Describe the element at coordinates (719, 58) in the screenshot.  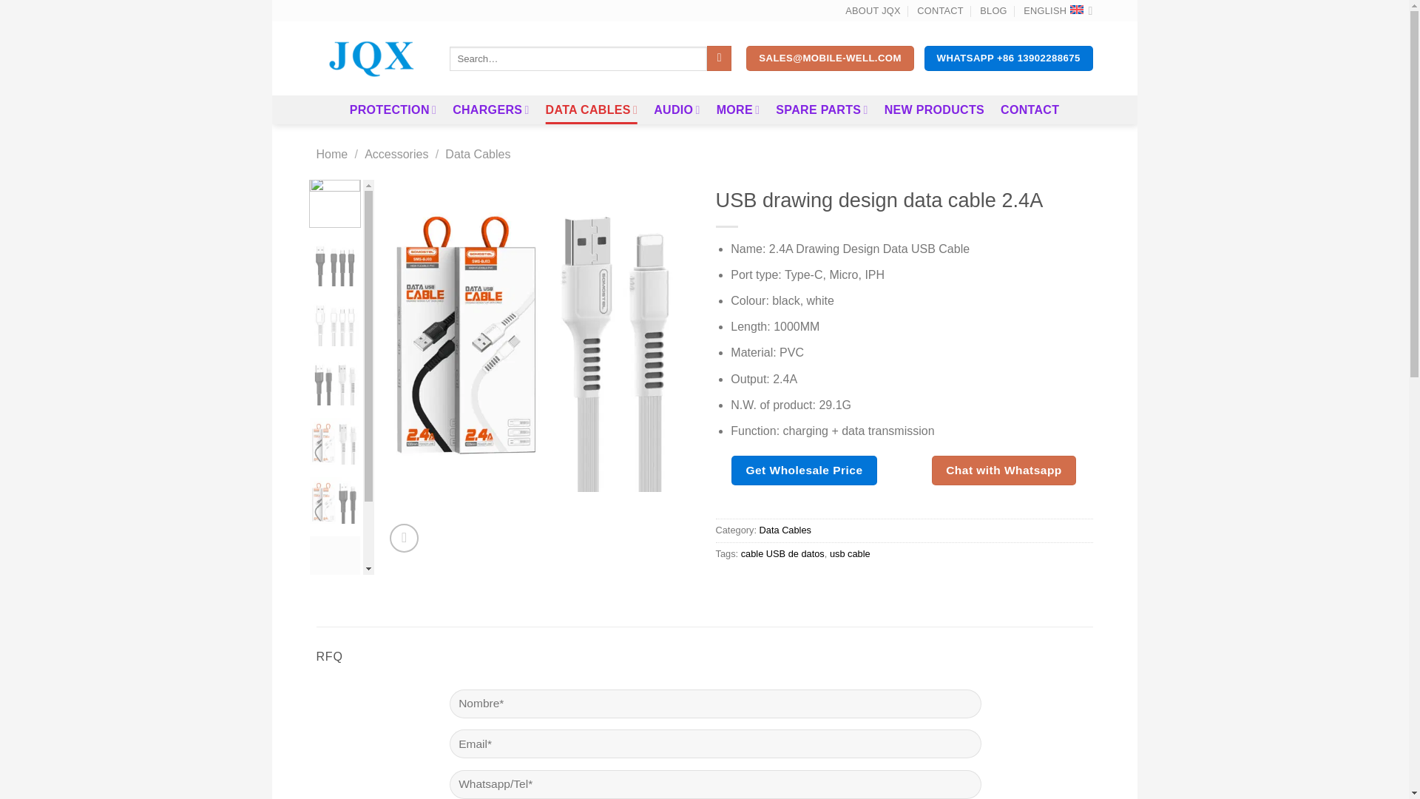
I see `Search` at that location.